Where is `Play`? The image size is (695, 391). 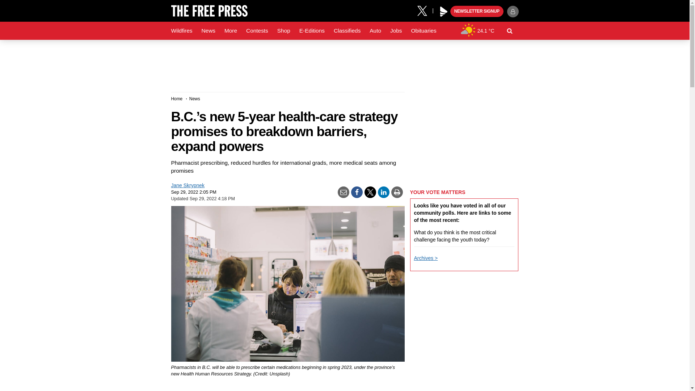 Play is located at coordinates (444, 12).